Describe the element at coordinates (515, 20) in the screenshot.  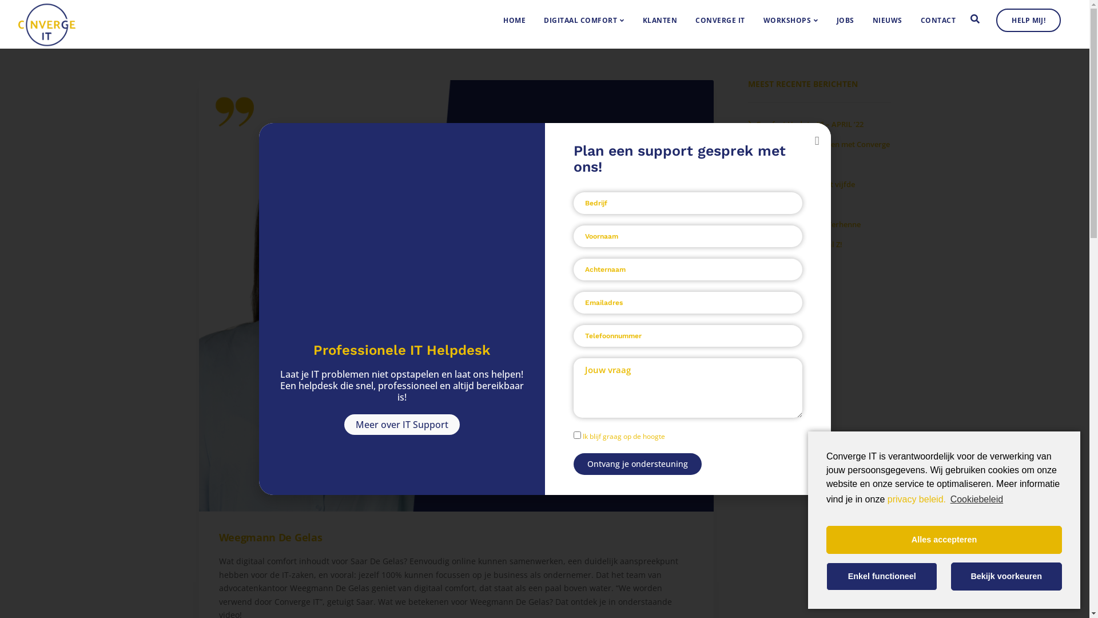
I see `HOME` at that location.